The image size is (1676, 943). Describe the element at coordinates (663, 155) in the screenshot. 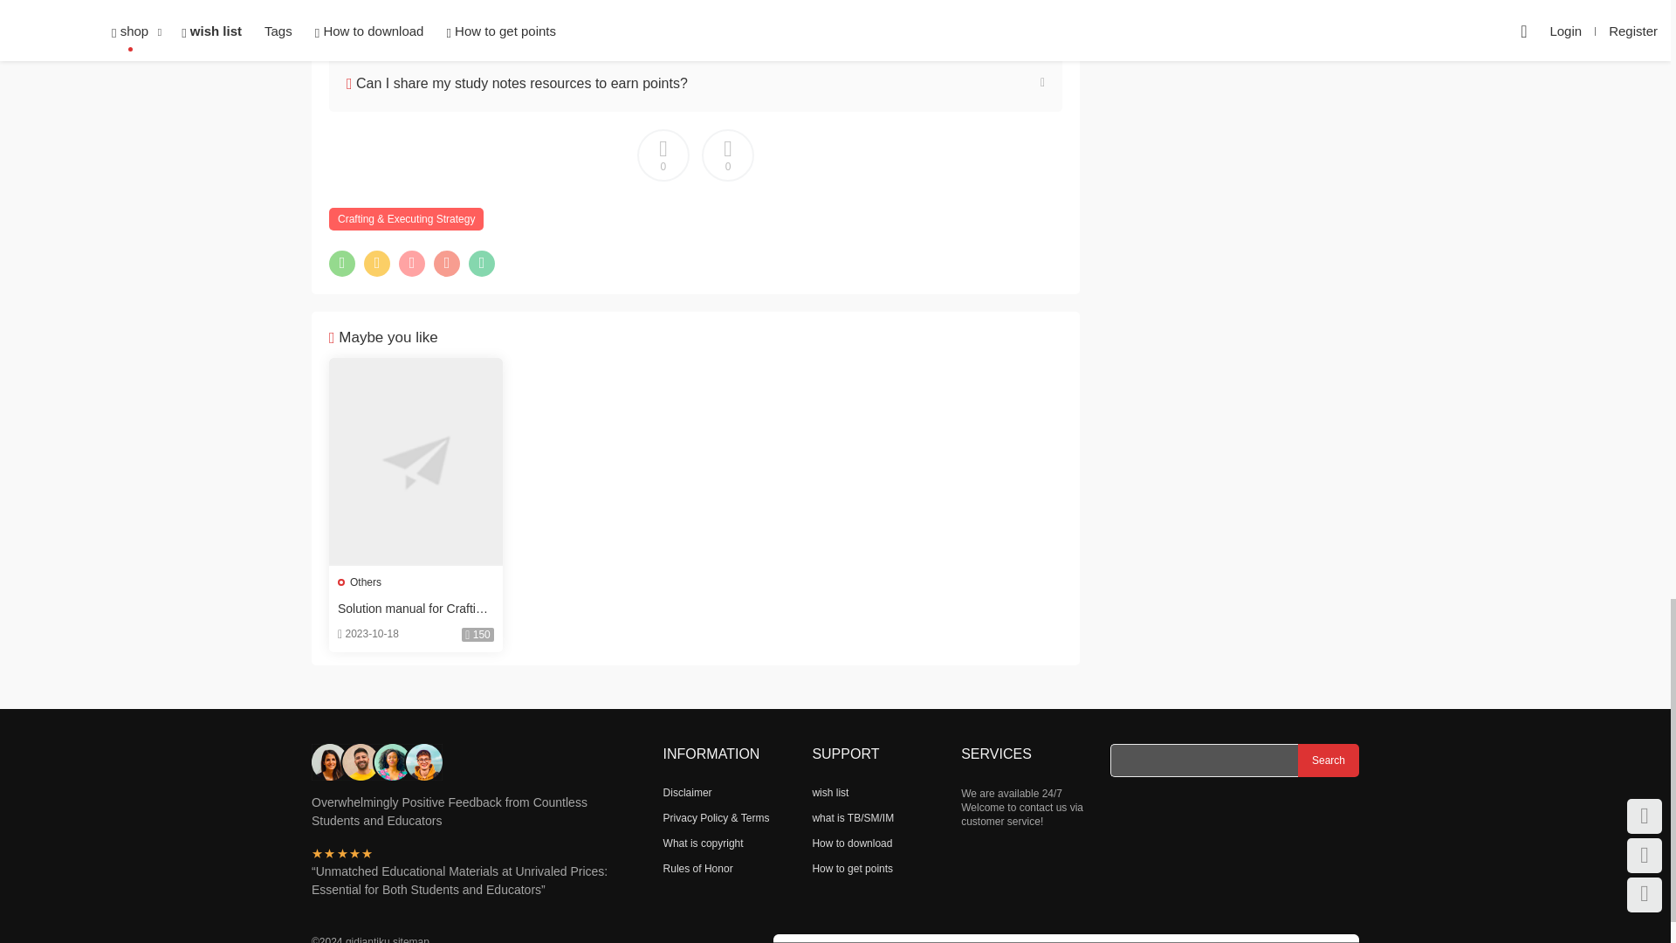

I see `Collects` at that location.